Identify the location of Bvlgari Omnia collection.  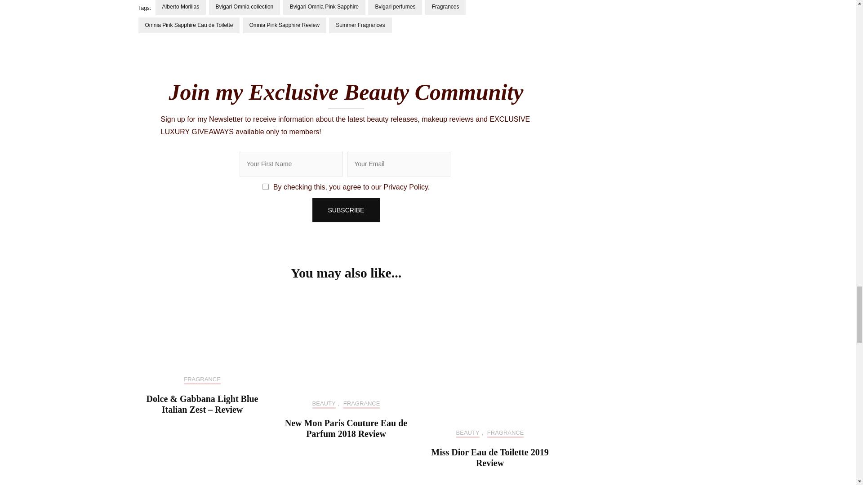
(245, 7).